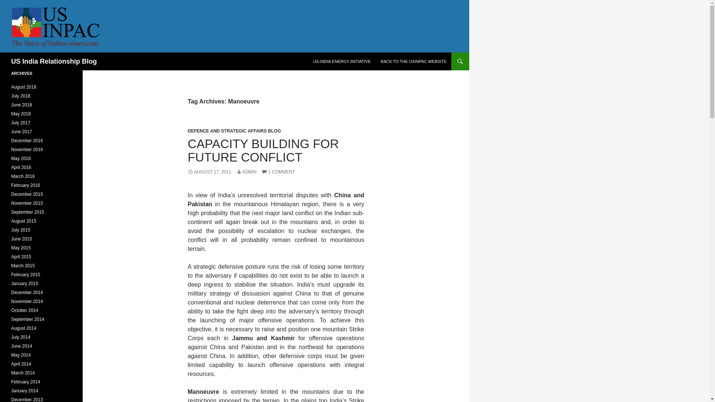 The image size is (715, 402). I want to click on November 2016, so click(27, 150).